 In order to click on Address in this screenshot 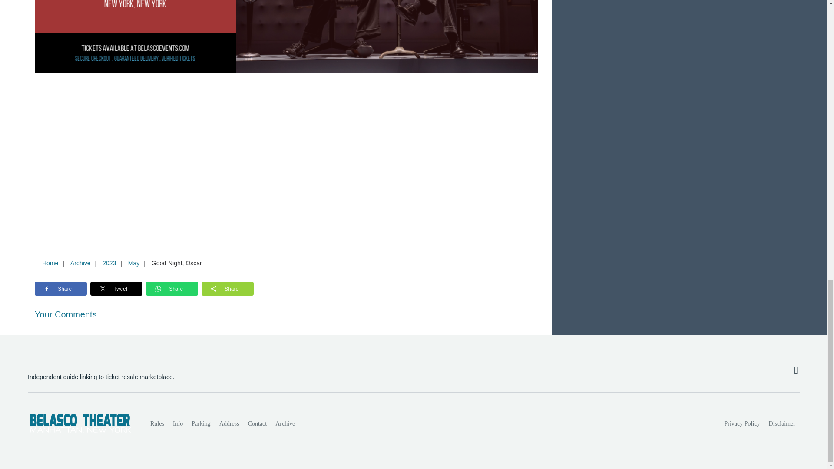, I will do `click(229, 423)`.